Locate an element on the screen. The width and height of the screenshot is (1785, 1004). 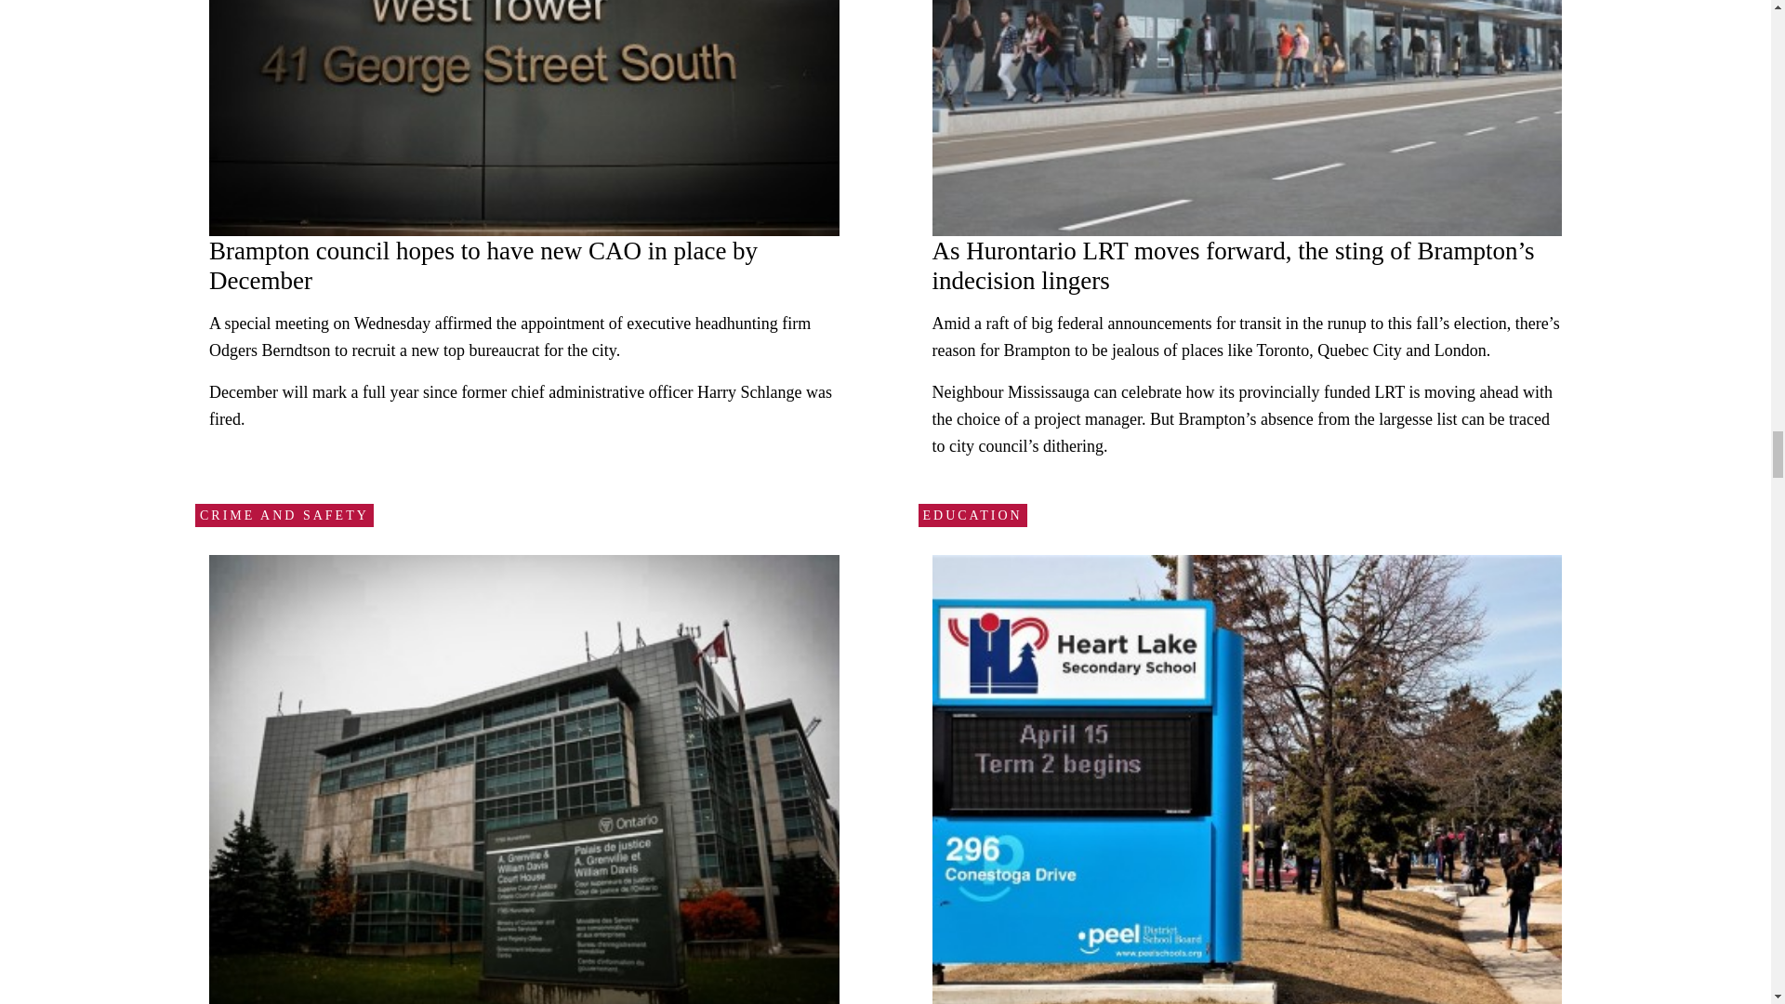
Brampton council hopes to have new CAO in place by December is located at coordinates (483, 266).